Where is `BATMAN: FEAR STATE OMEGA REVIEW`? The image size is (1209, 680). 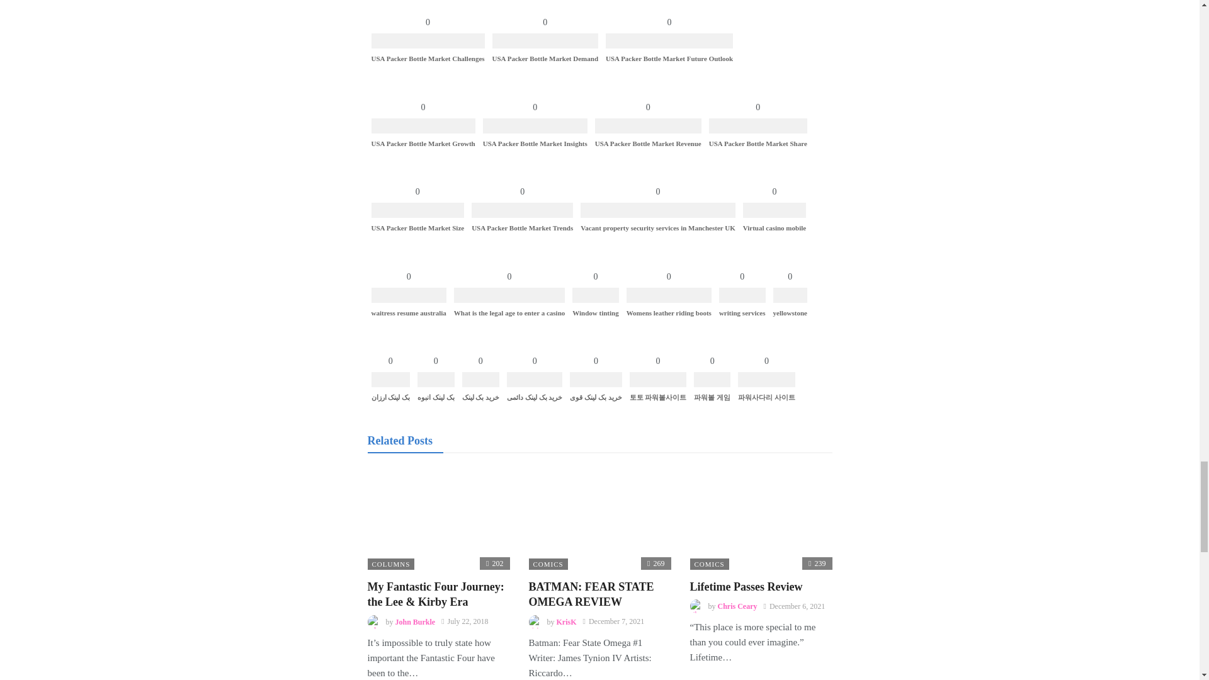
BATMAN: FEAR STATE OMEGA REVIEW is located at coordinates (591, 594).